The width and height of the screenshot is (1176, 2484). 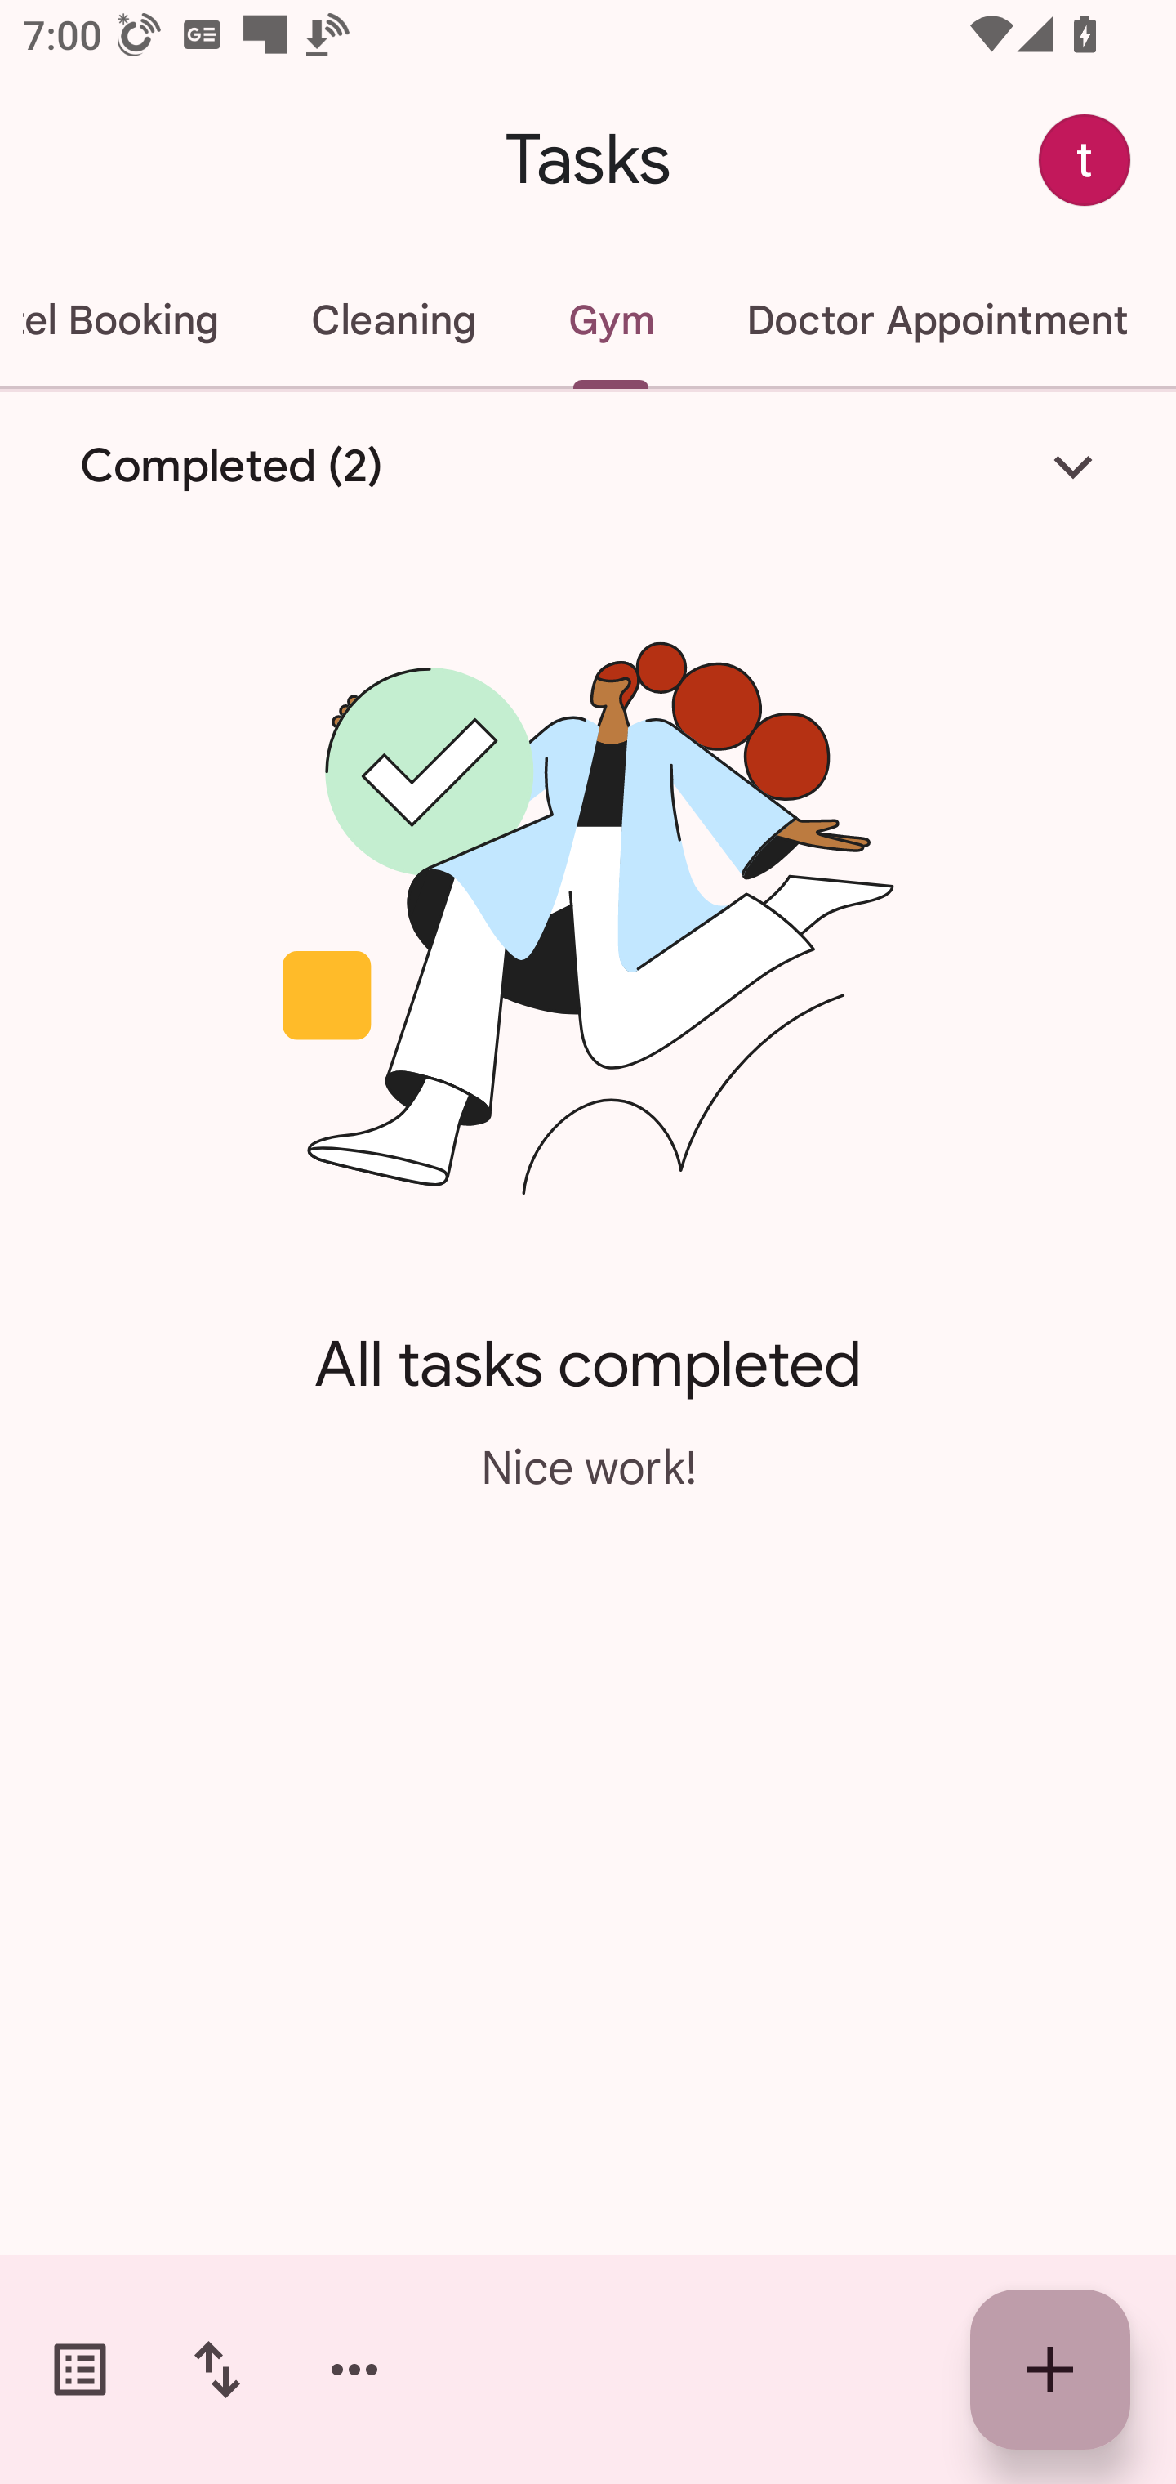 What do you see at coordinates (394, 320) in the screenshot?
I see `Cleaning` at bounding box center [394, 320].